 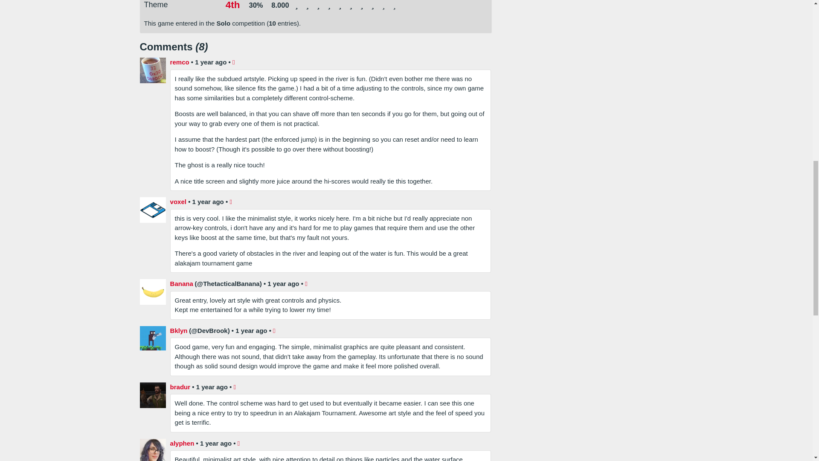 I want to click on Bklyn, so click(x=179, y=331).